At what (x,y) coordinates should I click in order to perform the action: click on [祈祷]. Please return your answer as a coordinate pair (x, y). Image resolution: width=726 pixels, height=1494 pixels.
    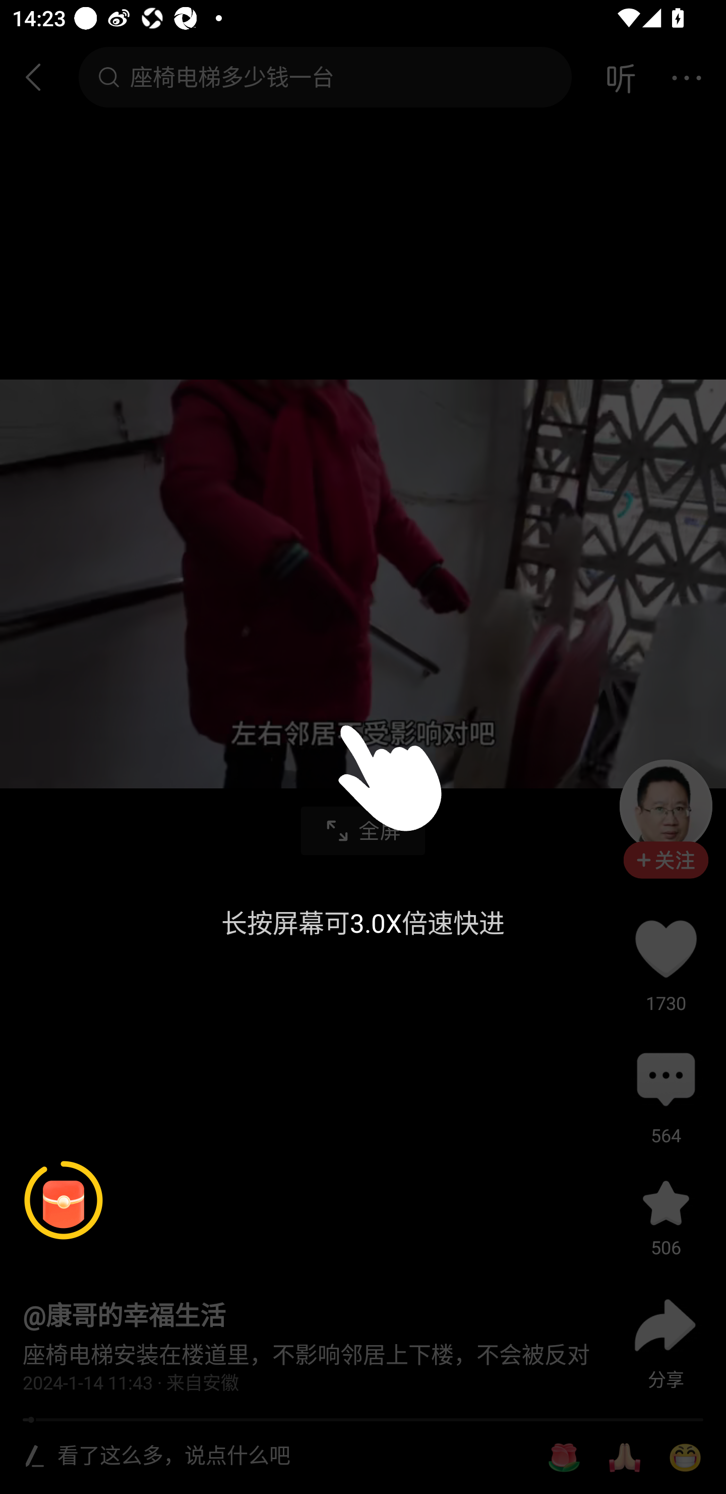
    Looking at the image, I should click on (624, 1458).